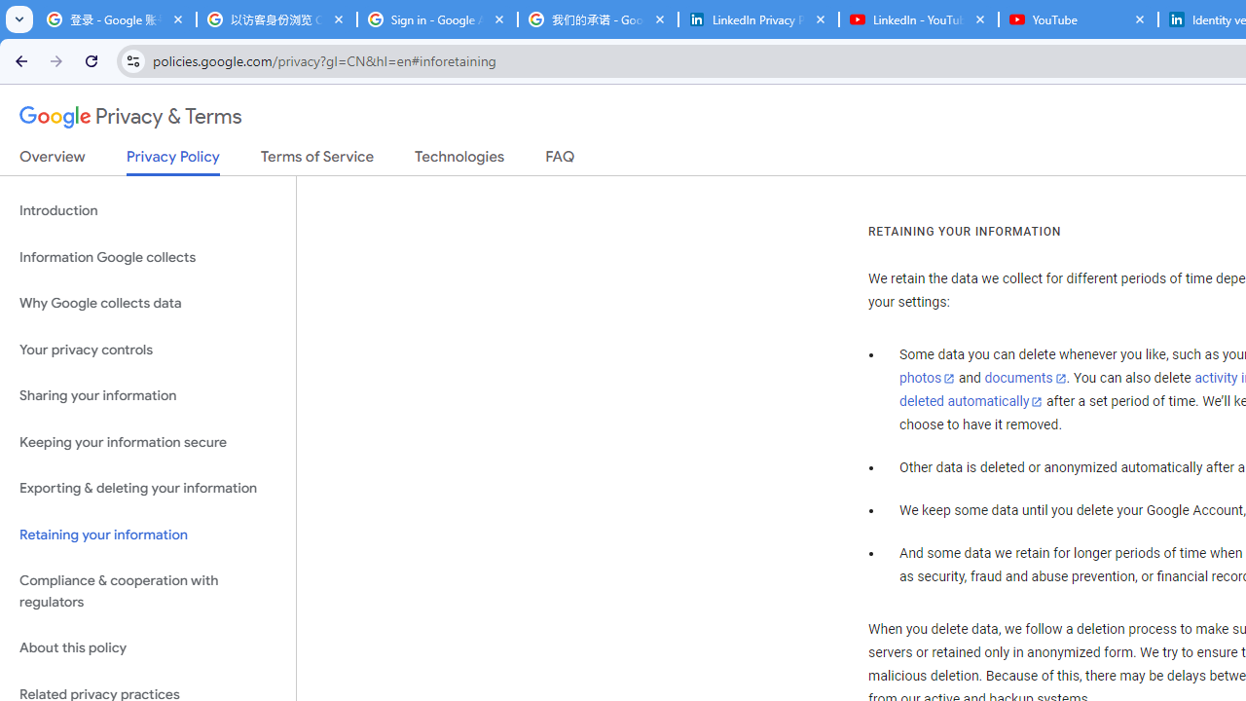 Image resolution: width=1246 pixels, height=701 pixels. I want to click on Retaining your information, so click(148, 534).